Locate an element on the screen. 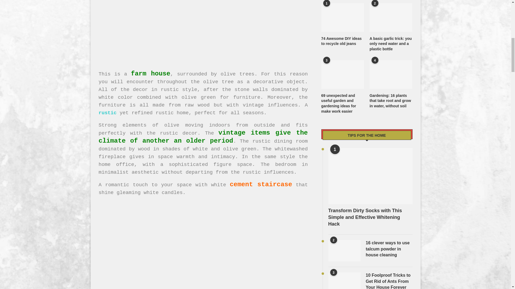  rustic is located at coordinates (108, 113).